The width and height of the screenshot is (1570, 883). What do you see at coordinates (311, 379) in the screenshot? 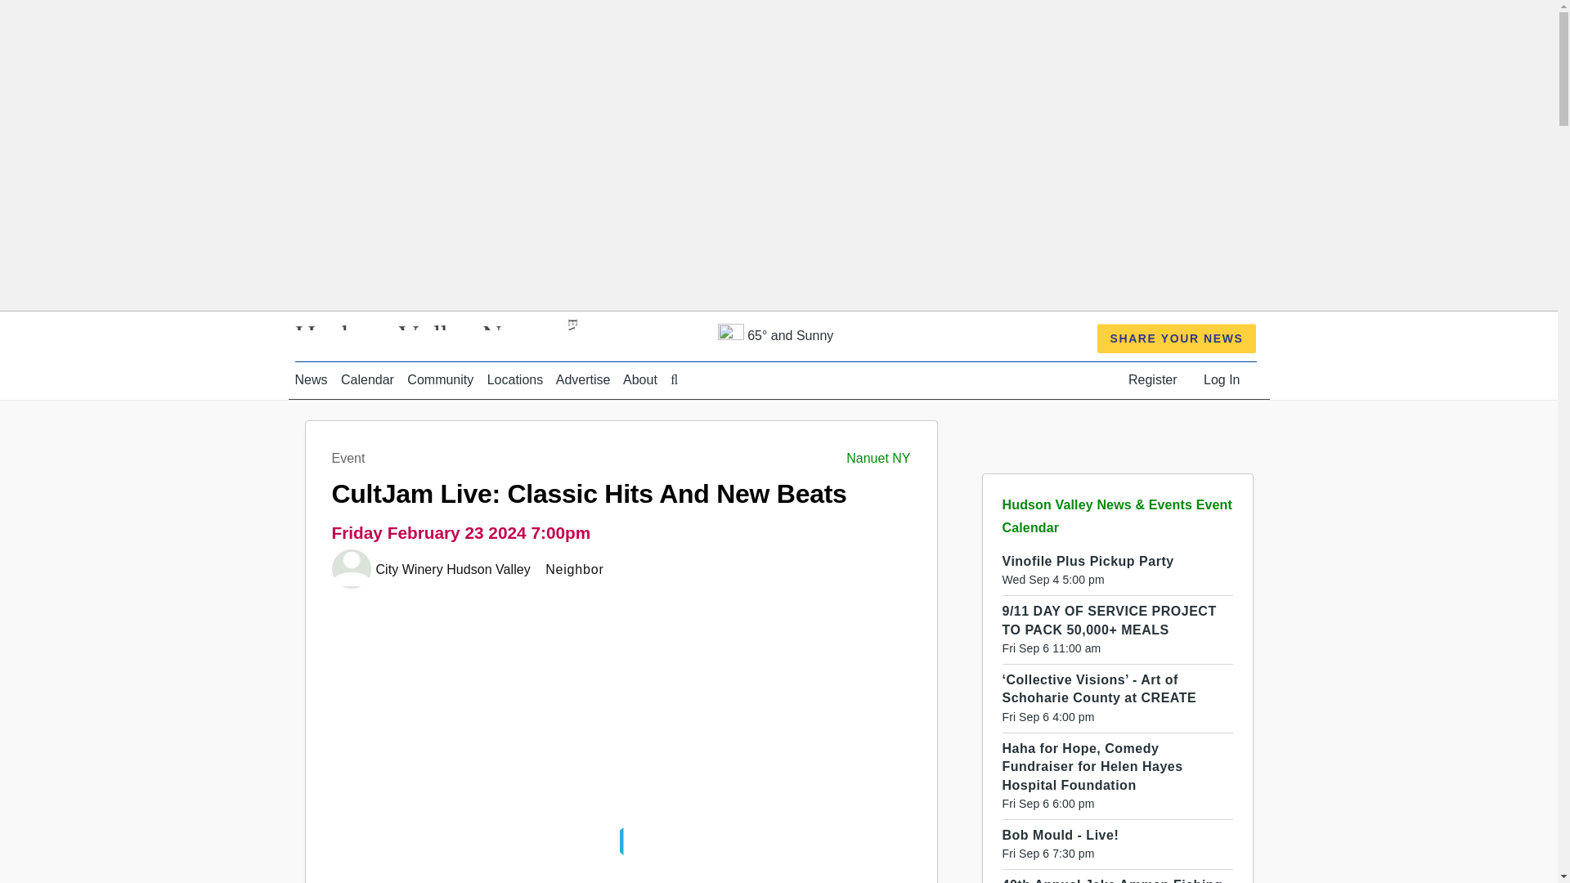
I see `News` at bounding box center [311, 379].